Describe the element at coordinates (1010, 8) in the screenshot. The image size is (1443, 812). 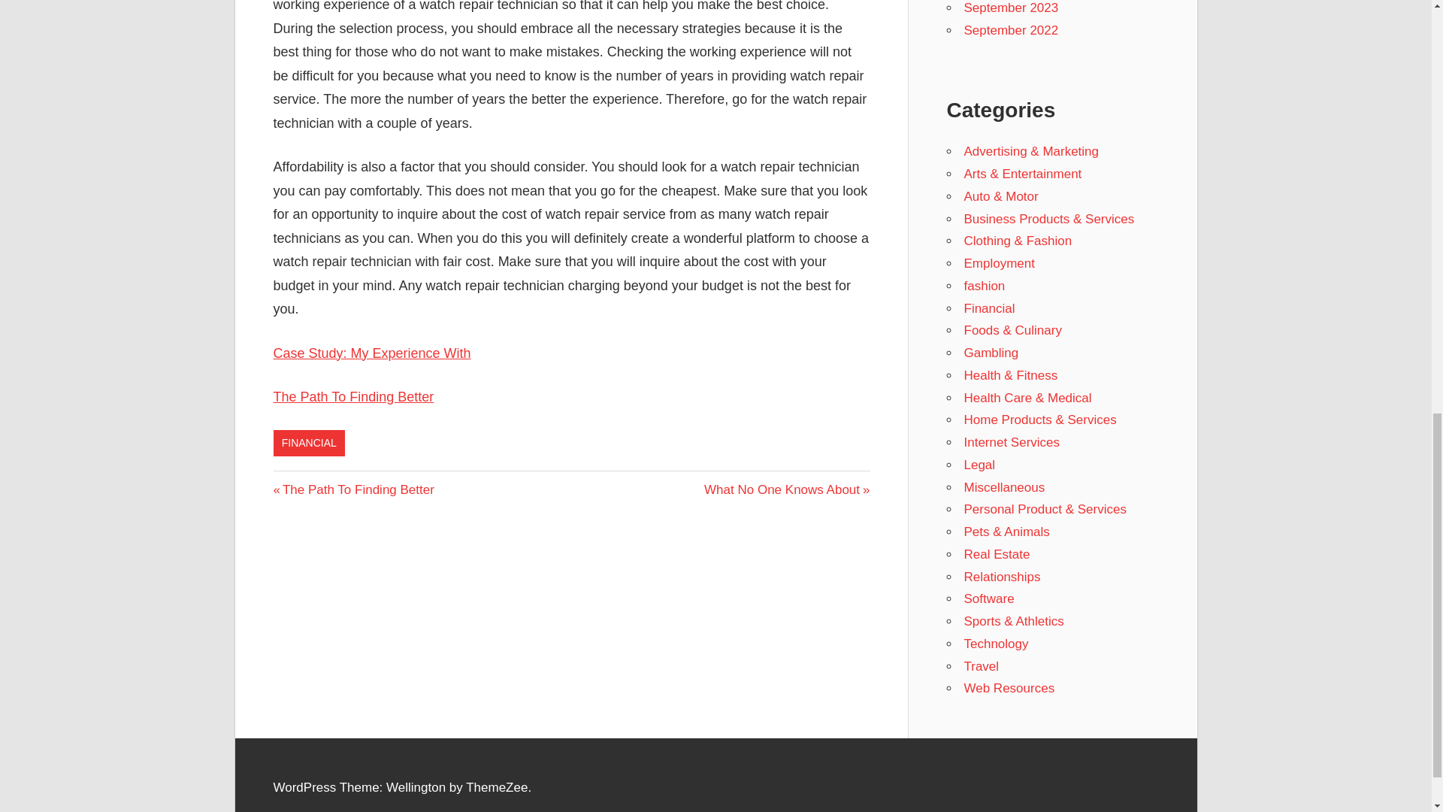
I see `September 2022` at that location.